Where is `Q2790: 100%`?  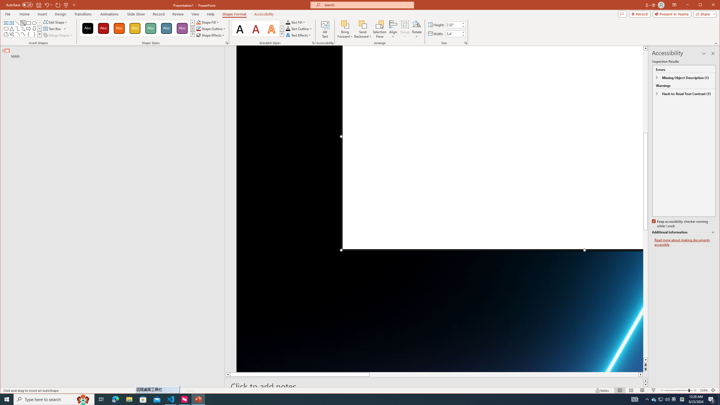 Q2790: 100% is located at coordinates (667, 399).